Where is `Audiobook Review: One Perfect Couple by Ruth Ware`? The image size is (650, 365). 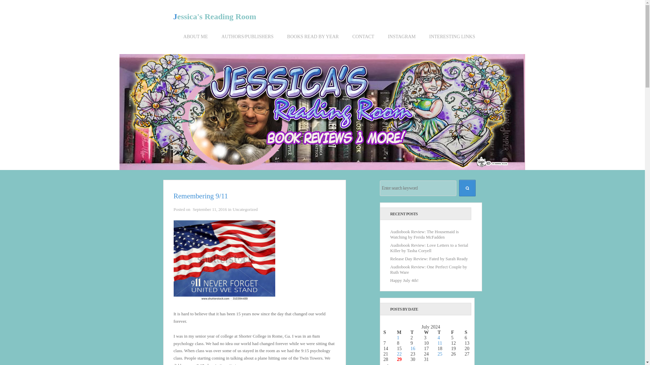
Audiobook Review: One Perfect Couple by Ruth Ware is located at coordinates (428, 269).